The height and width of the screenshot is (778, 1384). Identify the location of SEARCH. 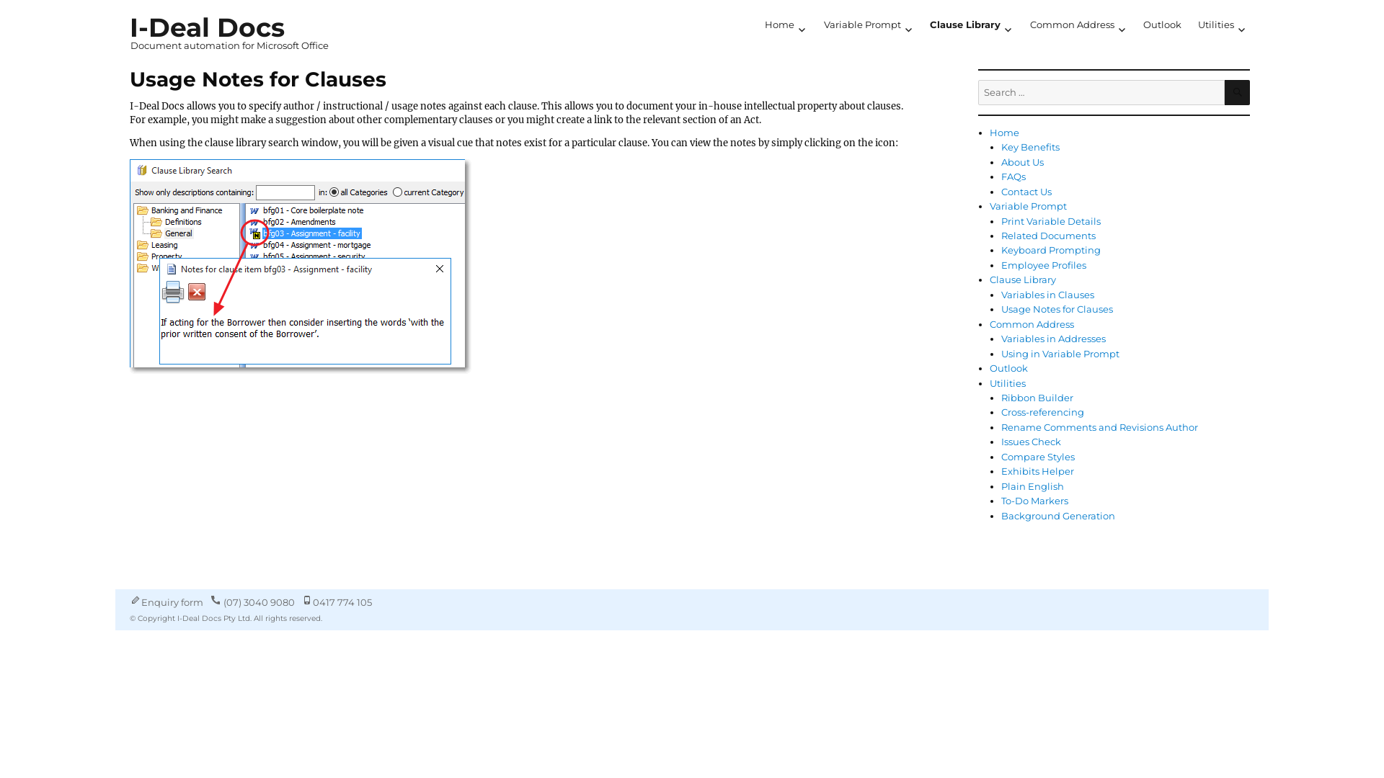
(1237, 92).